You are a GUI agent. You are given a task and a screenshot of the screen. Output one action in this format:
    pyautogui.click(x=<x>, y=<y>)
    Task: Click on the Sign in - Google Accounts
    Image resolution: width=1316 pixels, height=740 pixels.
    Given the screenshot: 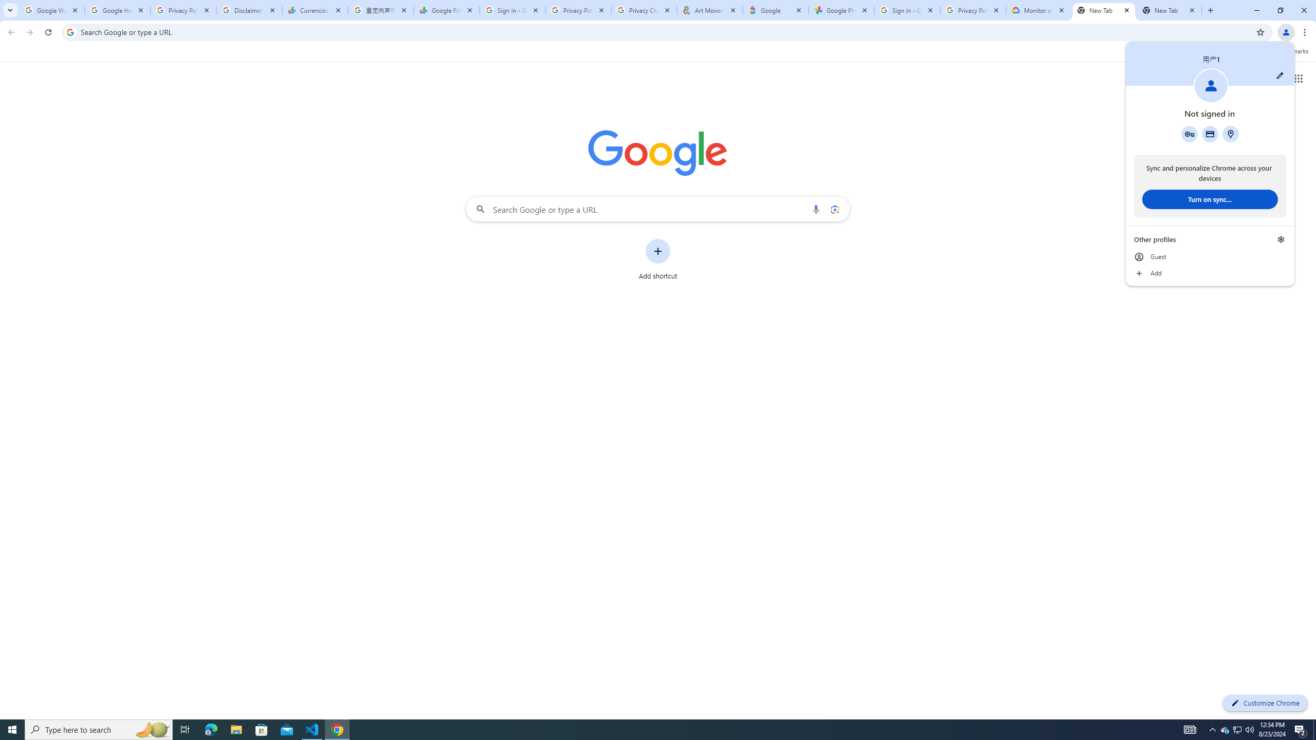 What is the action you would take?
    pyautogui.click(x=513, y=10)
    